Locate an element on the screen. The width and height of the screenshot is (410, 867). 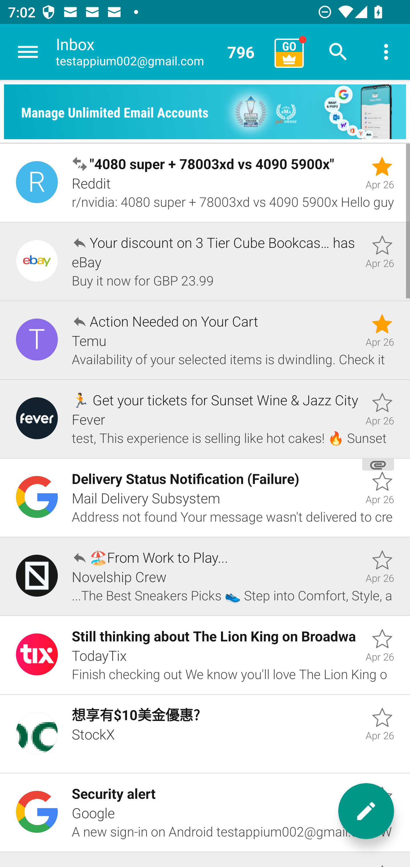
Unread, 想享有$10美金優惠?, StockX, Apr 26 is located at coordinates (205, 734).